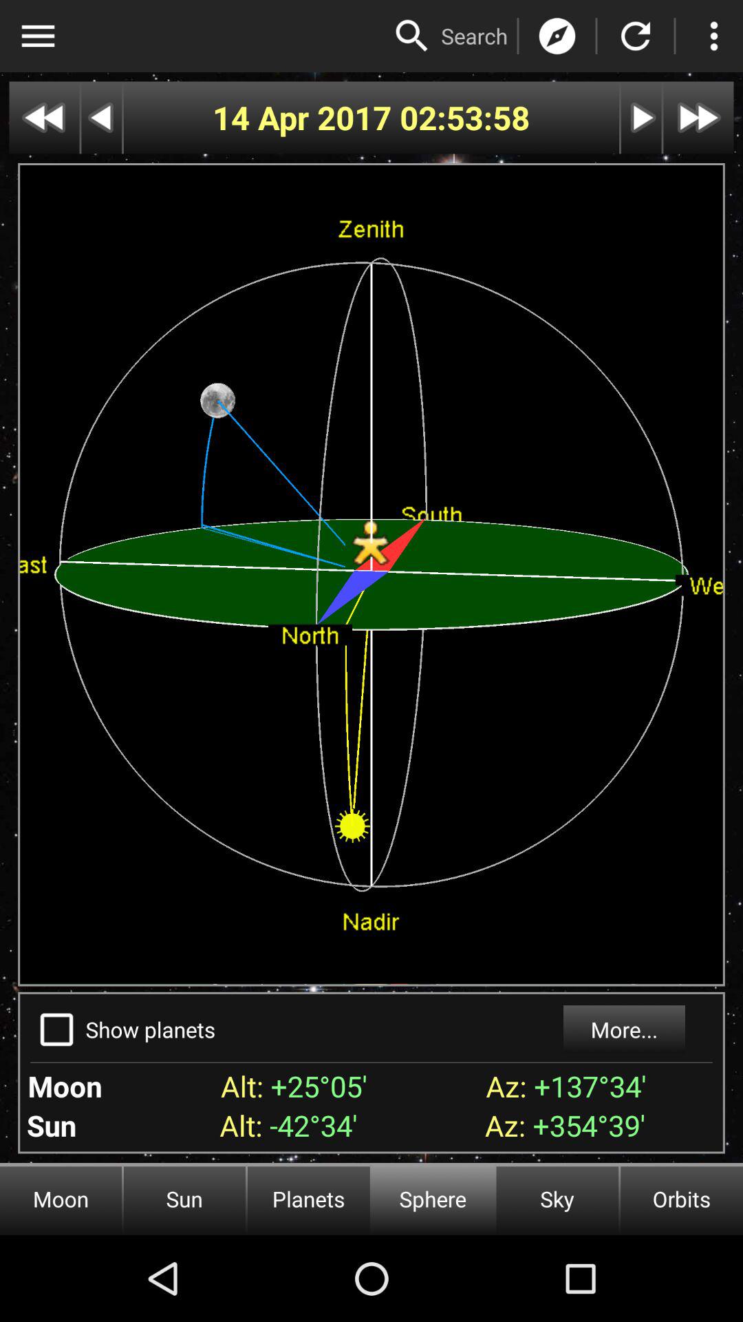 Image resolution: width=743 pixels, height=1322 pixels. Describe the element at coordinates (150, 1029) in the screenshot. I see `turn on app next to more... app` at that location.